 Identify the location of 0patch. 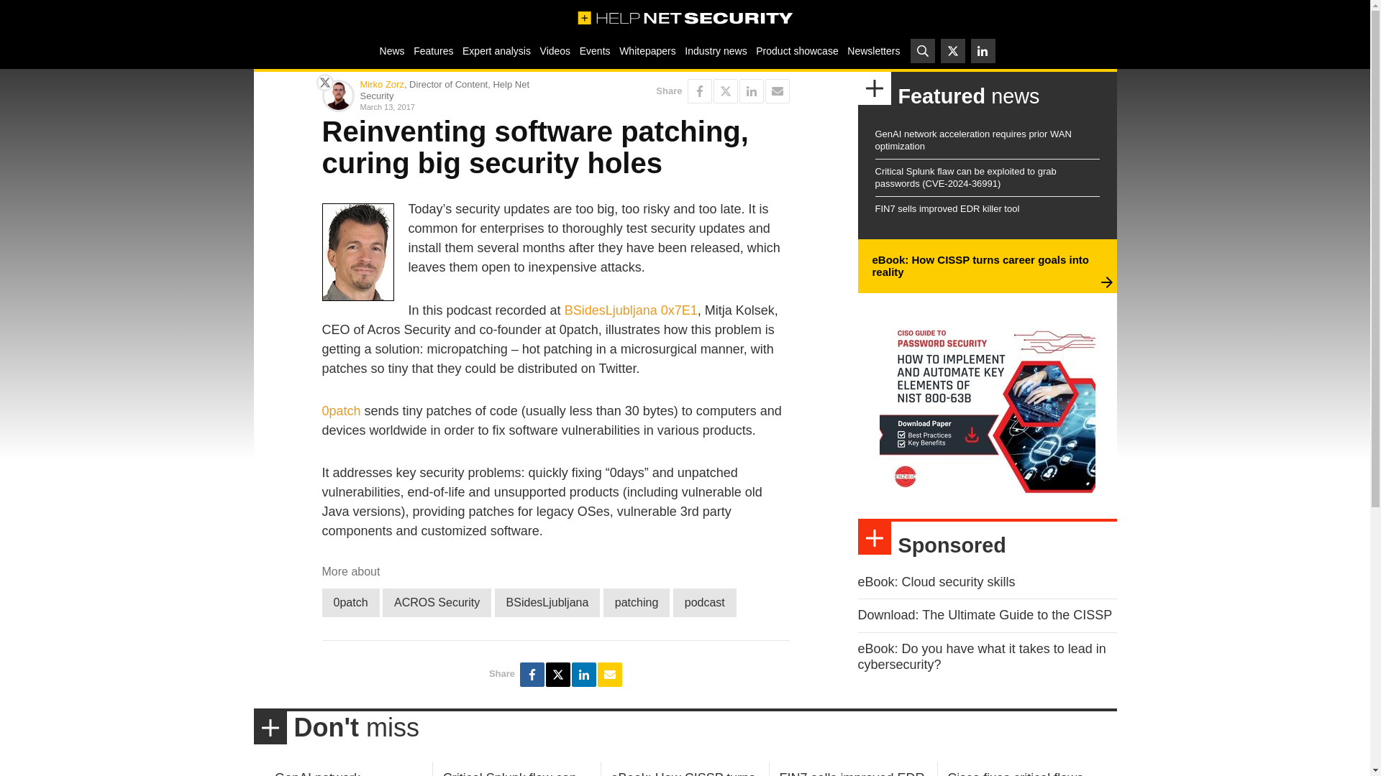
(351, 602).